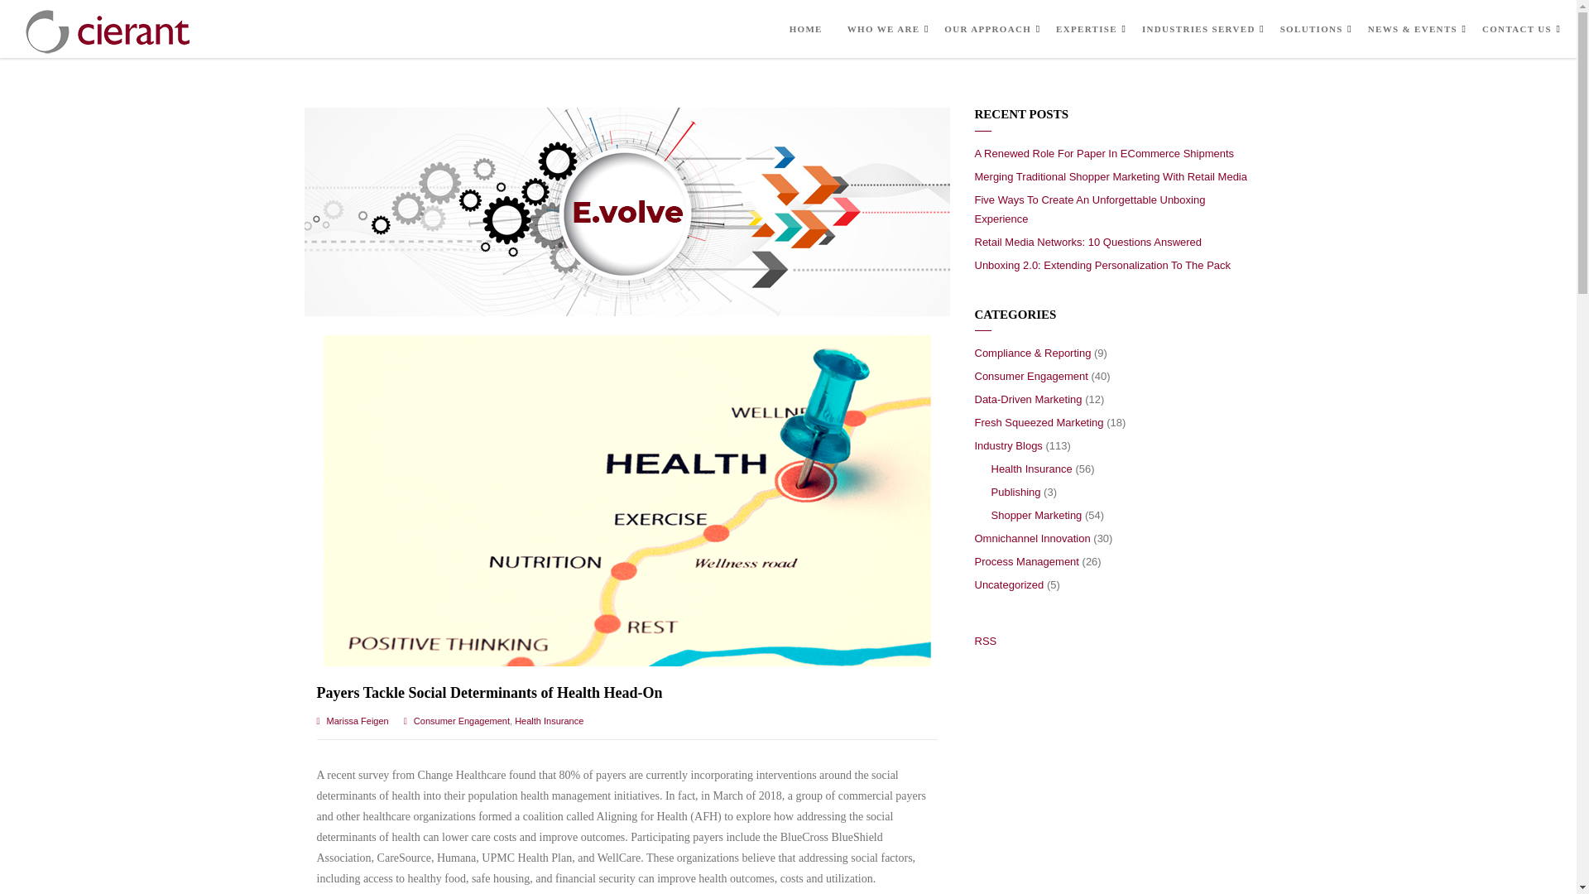  Describe the element at coordinates (549, 720) in the screenshot. I see `Health Insurance` at that location.